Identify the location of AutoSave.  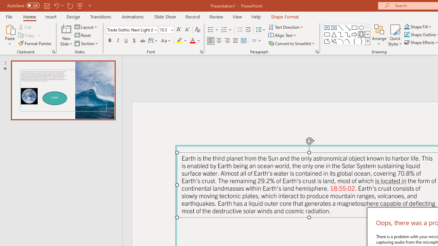
(23, 5).